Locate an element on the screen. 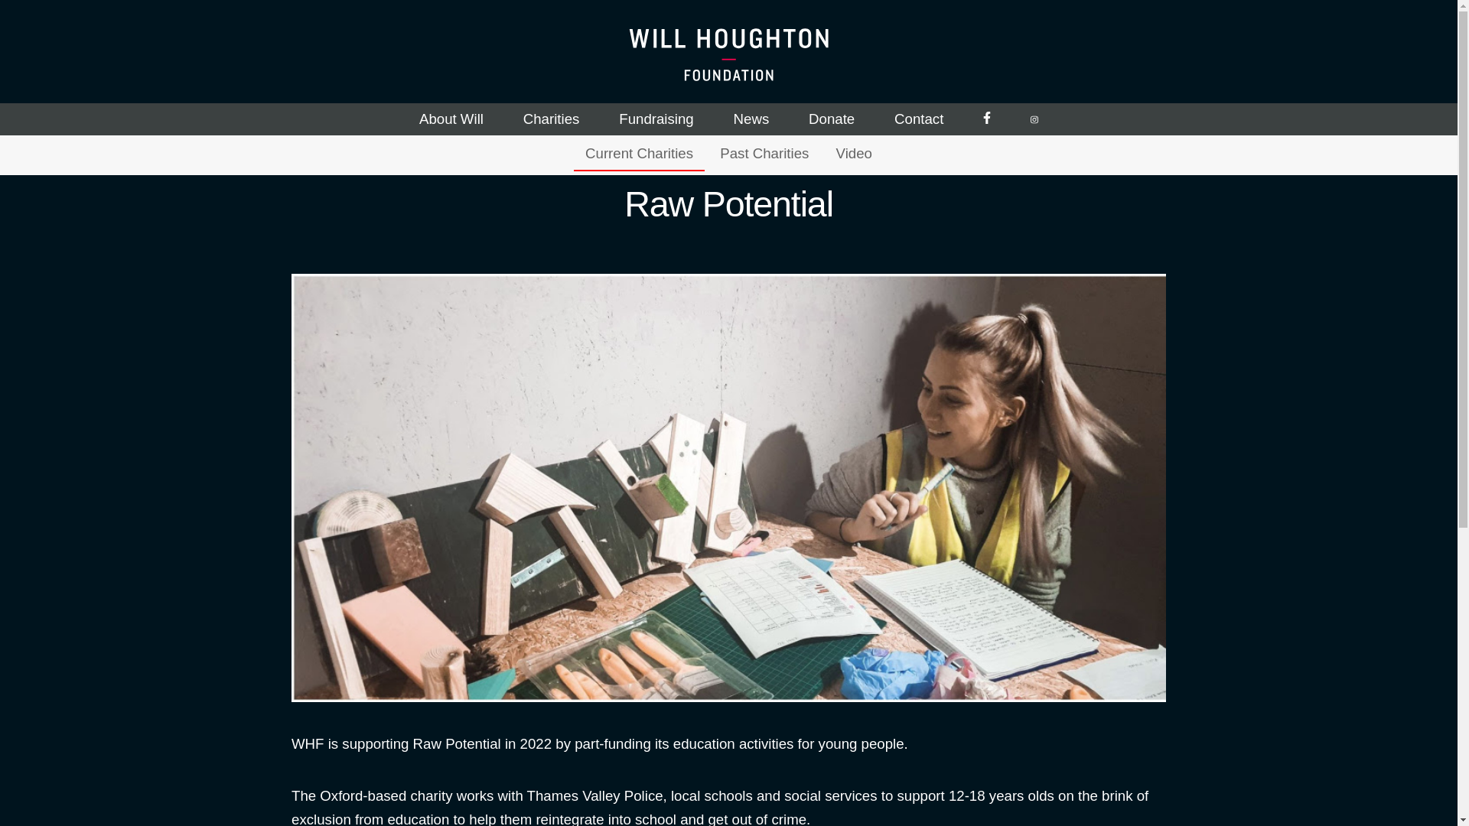 The height and width of the screenshot is (826, 1469). News is located at coordinates (751, 119).